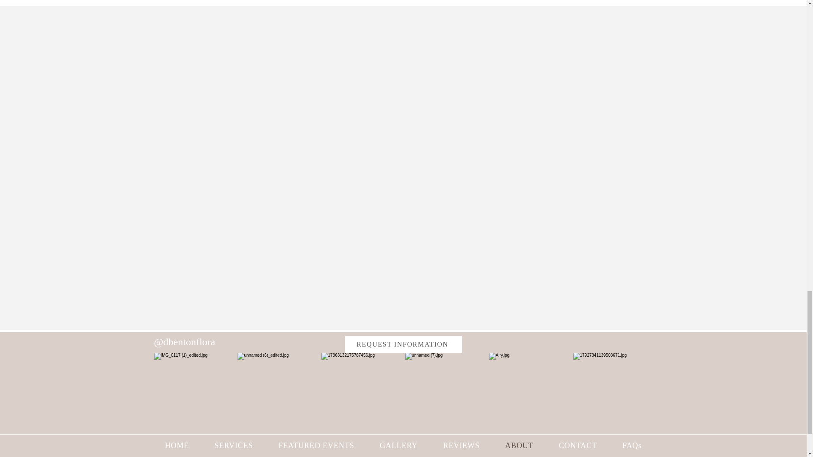 The image size is (813, 457). Describe the element at coordinates (578, 445) in the screenshot. I see `CONTACT` at that location.